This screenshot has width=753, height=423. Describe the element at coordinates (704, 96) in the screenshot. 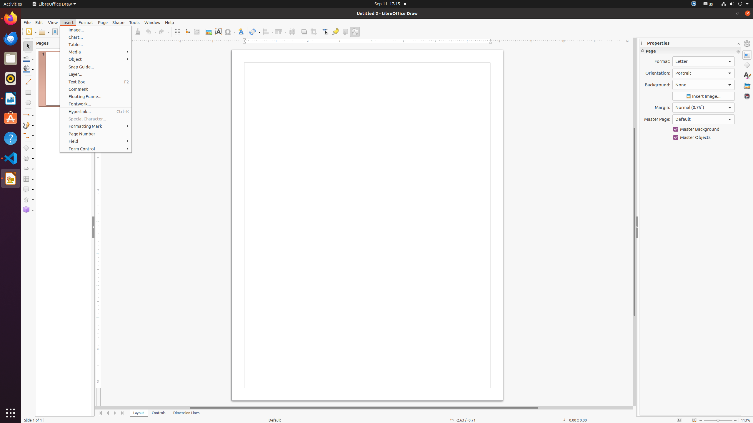

I see `Insert Image` at that location.